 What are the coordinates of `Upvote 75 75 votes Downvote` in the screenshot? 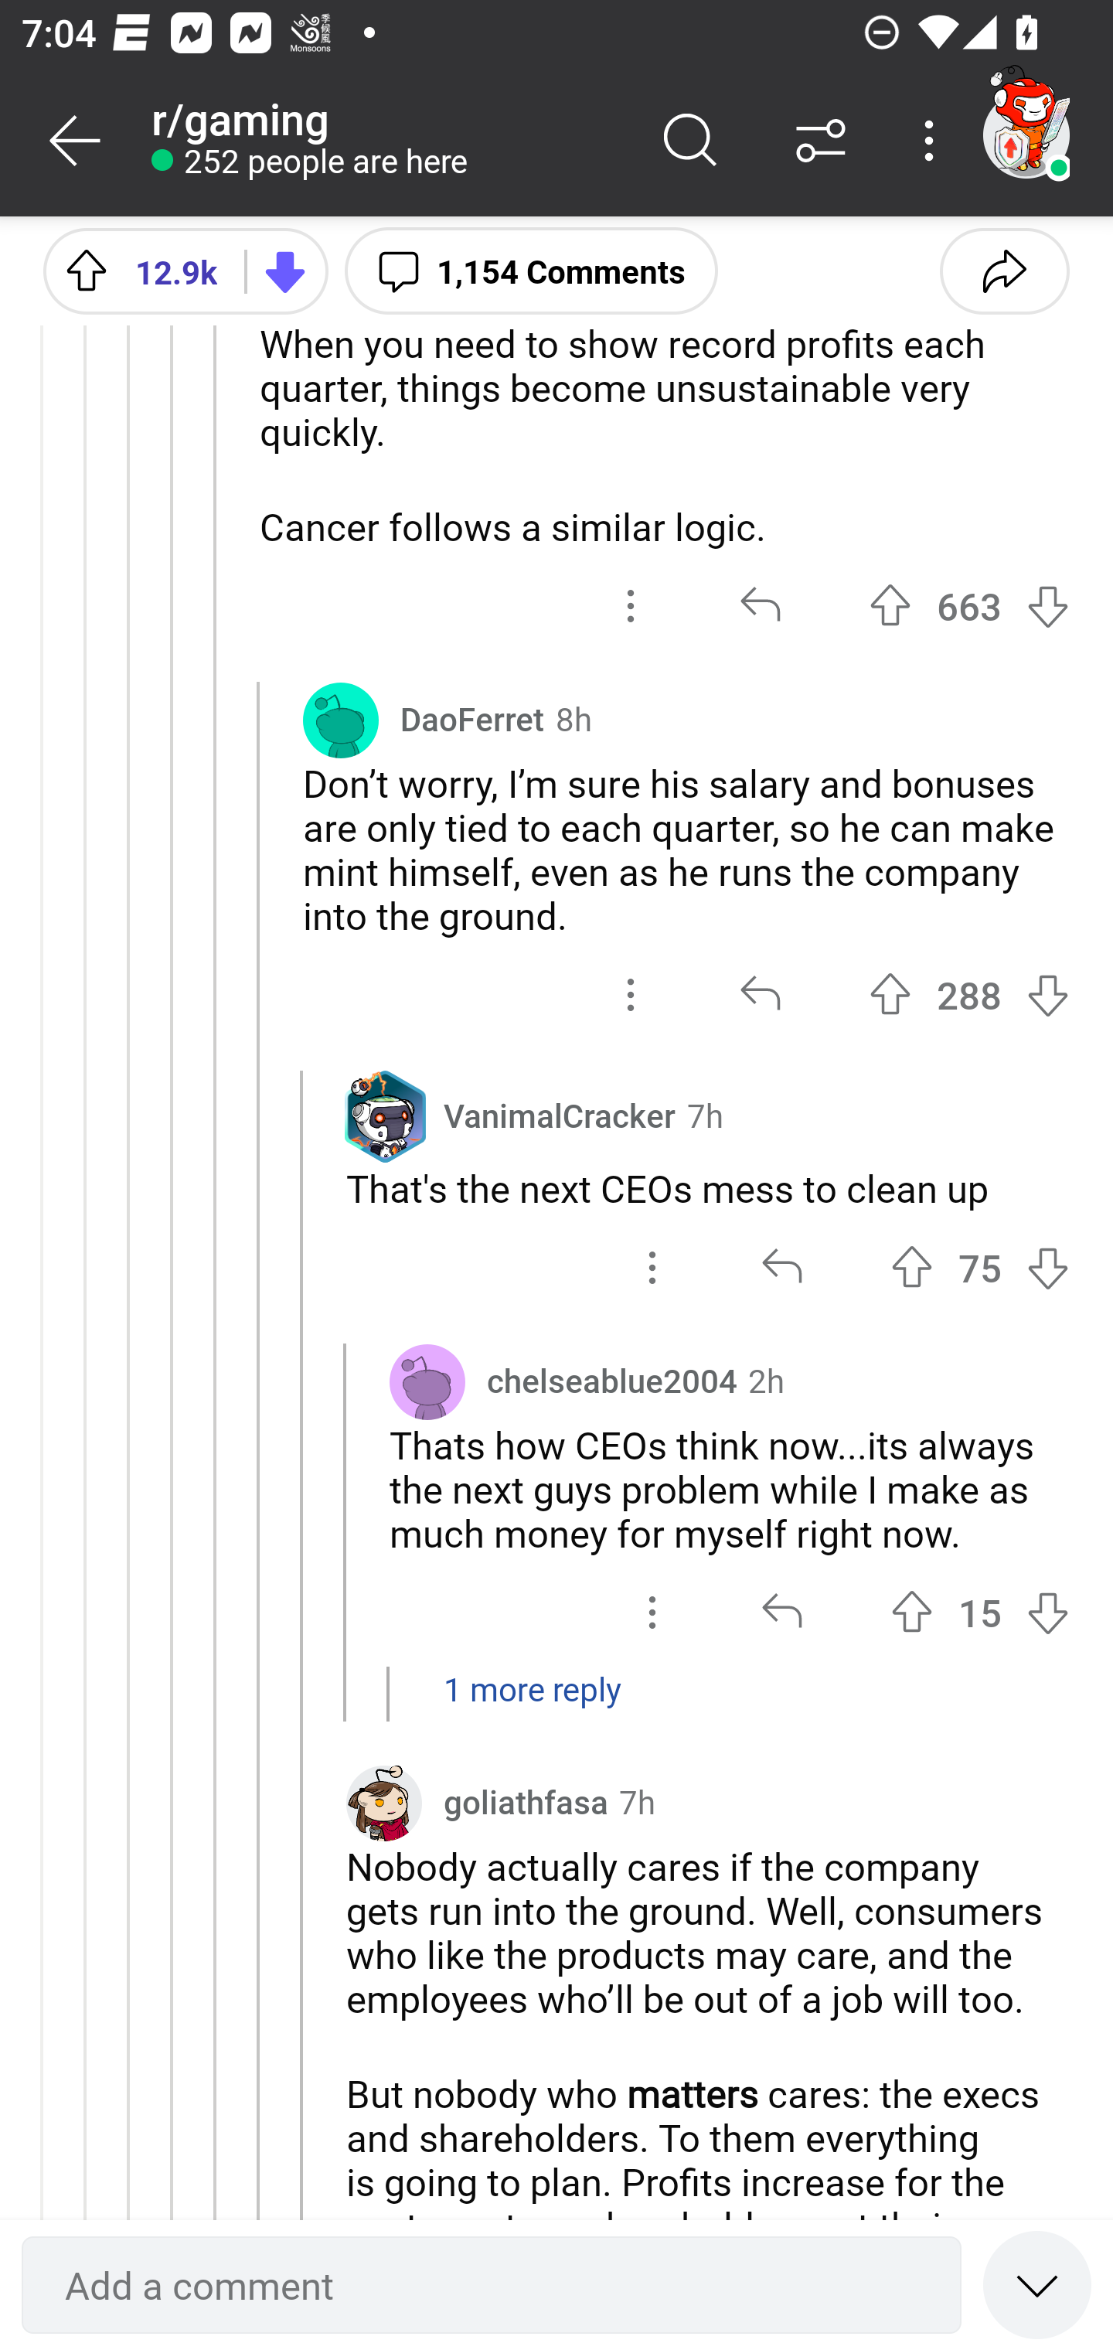 It's located at (980, 1266).